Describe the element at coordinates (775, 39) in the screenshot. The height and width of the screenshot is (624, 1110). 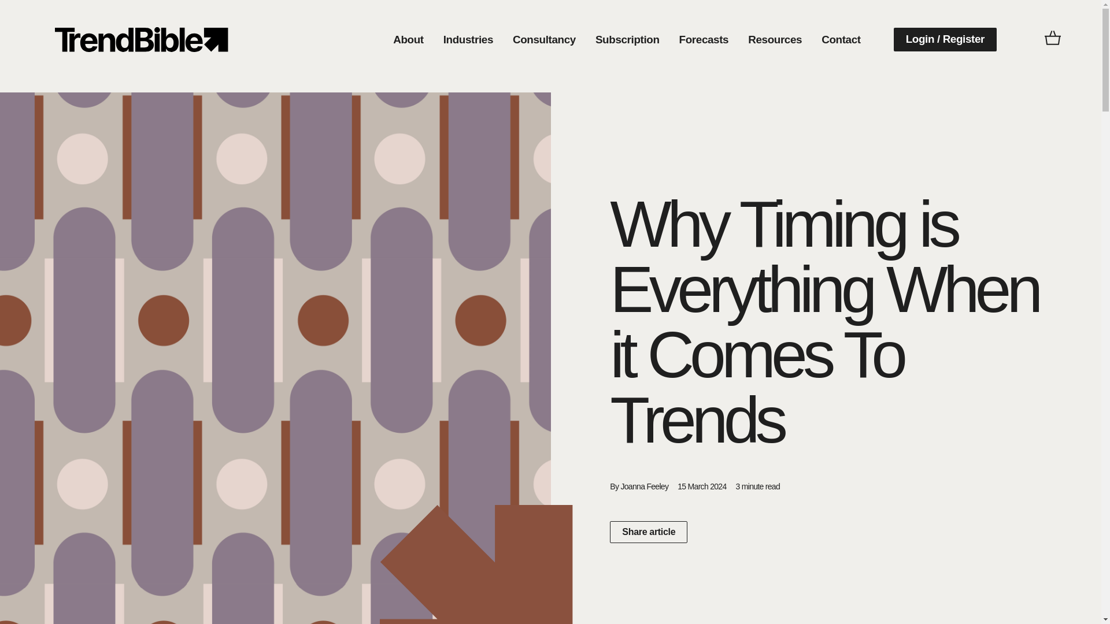
I see `Resources` at that location.